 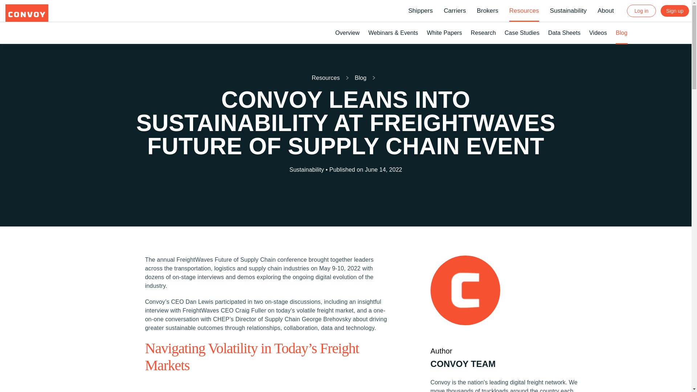 What do you see at coordinates (568, 11) in the screenshot?
I see `Sustainability` at bounding box center [568, 11].